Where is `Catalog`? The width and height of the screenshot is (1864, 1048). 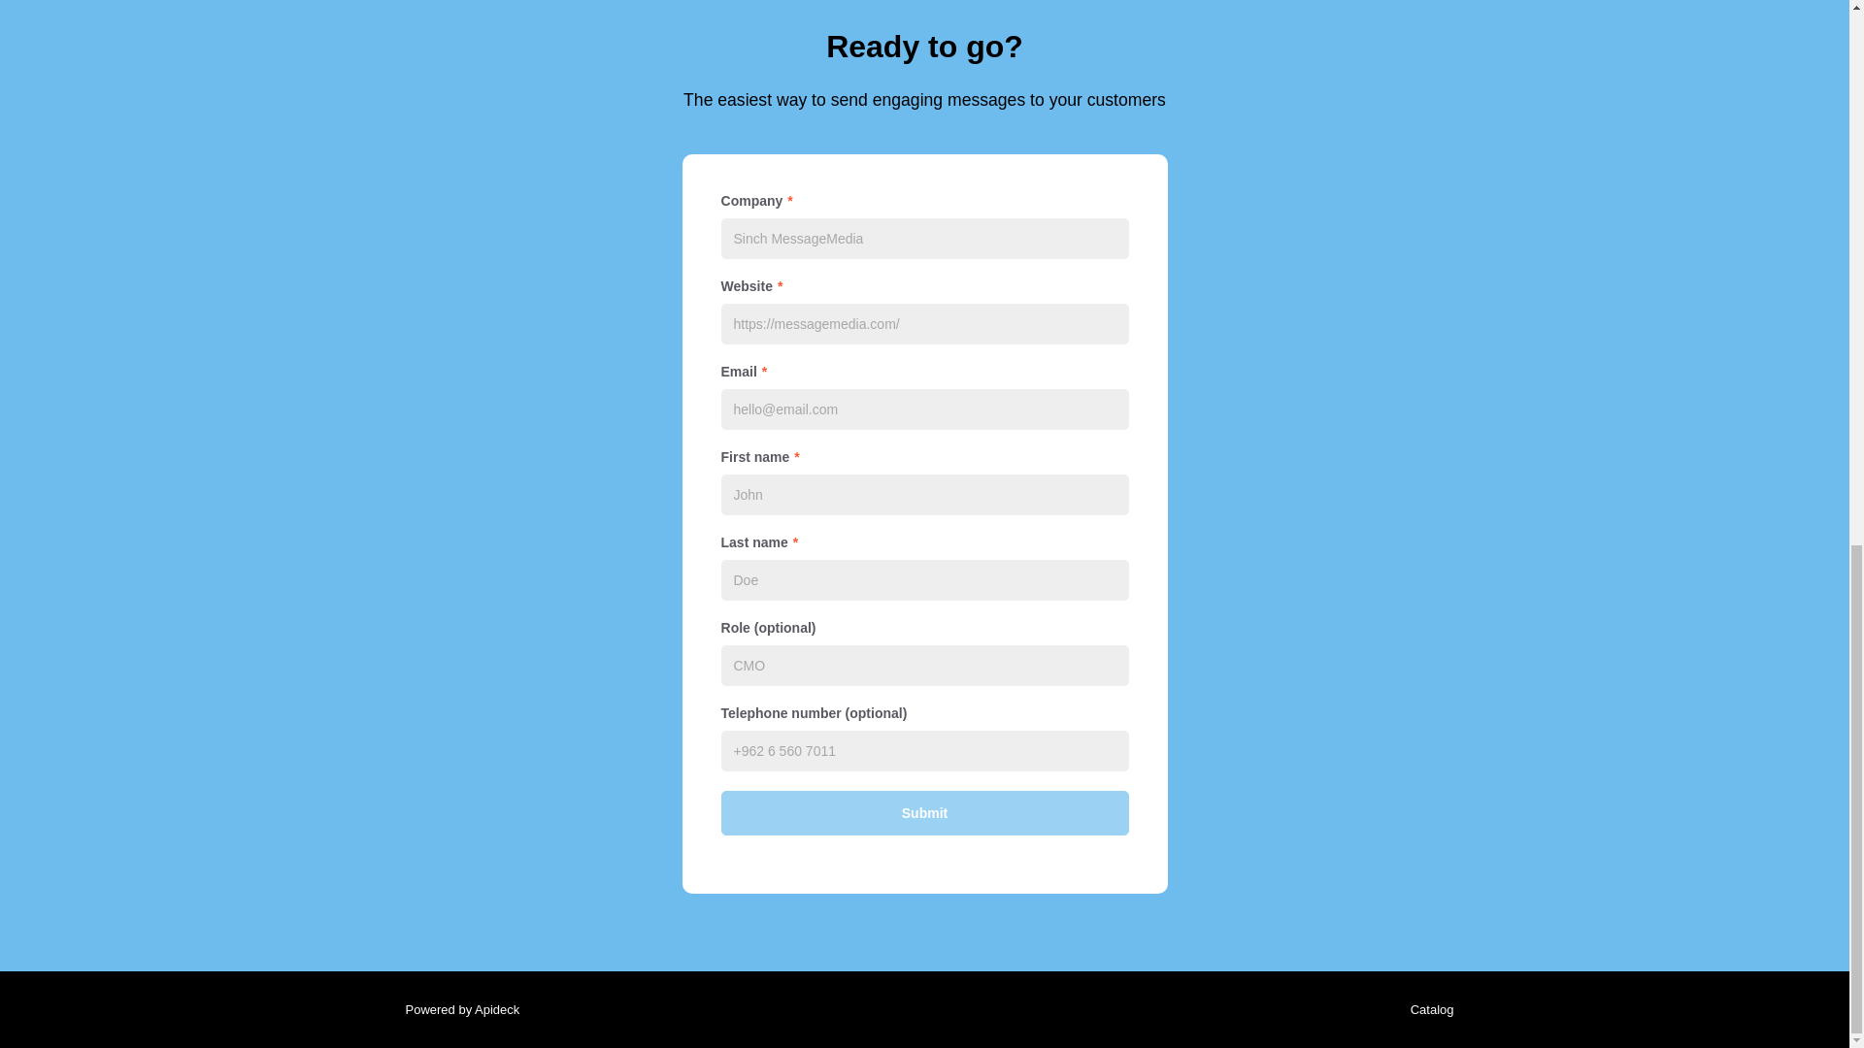
Catalog is located at coordinates (1427, 1009).